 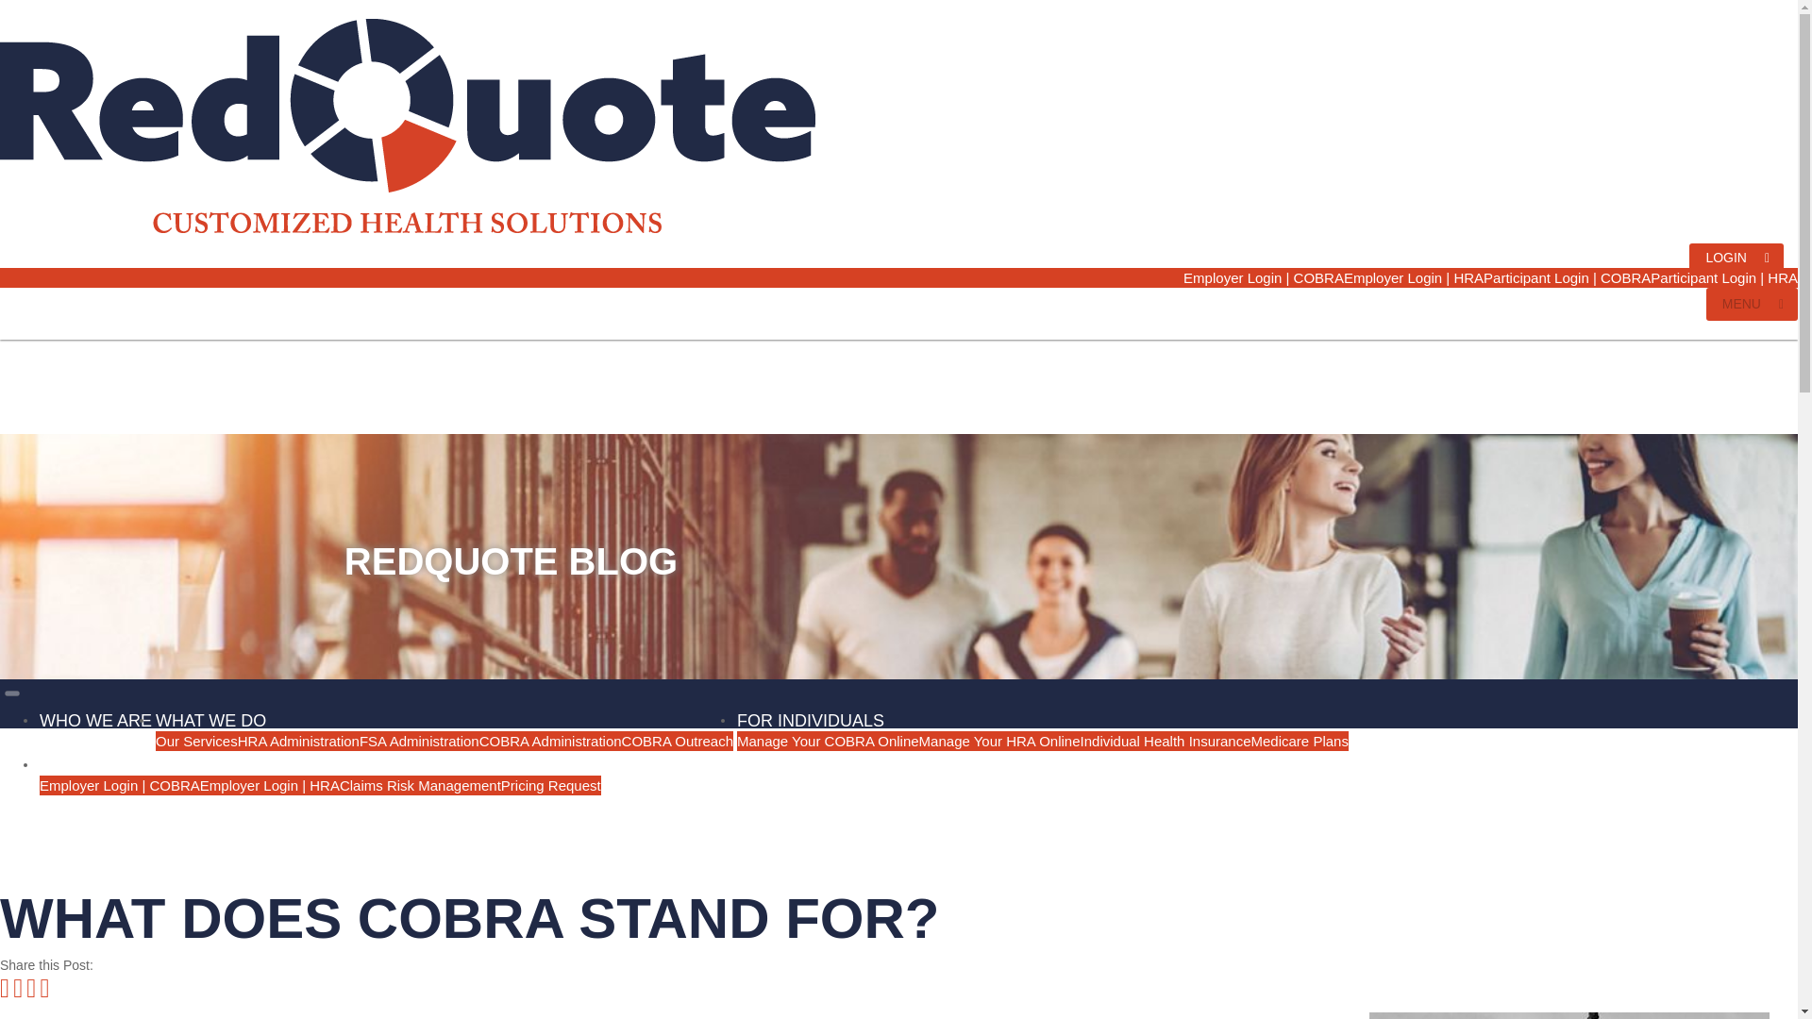 I want to click on Claims Risk Management, so click(x=421, y=785).